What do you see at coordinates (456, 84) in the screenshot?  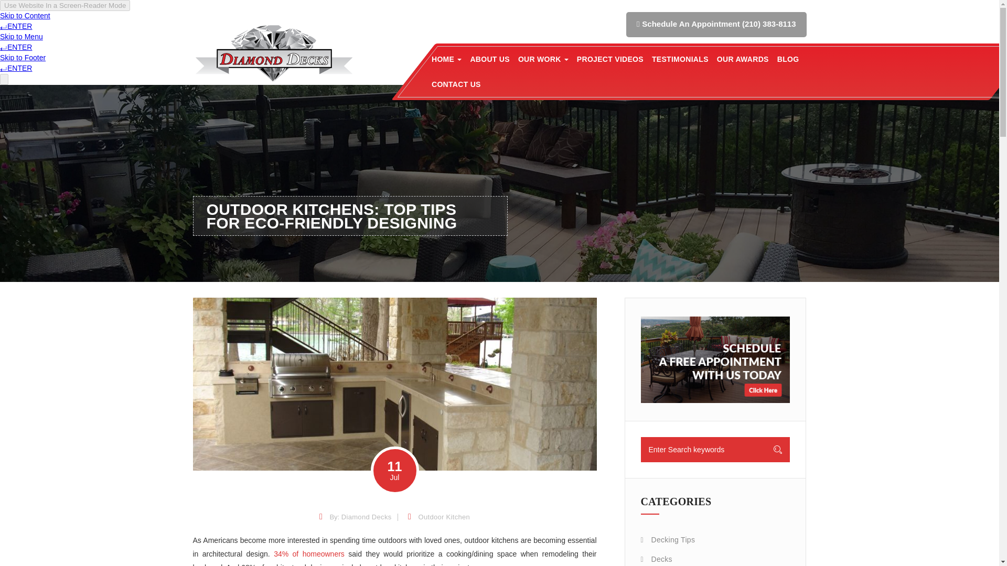 I see `CONTACT US` at bounding box center [456, 84].